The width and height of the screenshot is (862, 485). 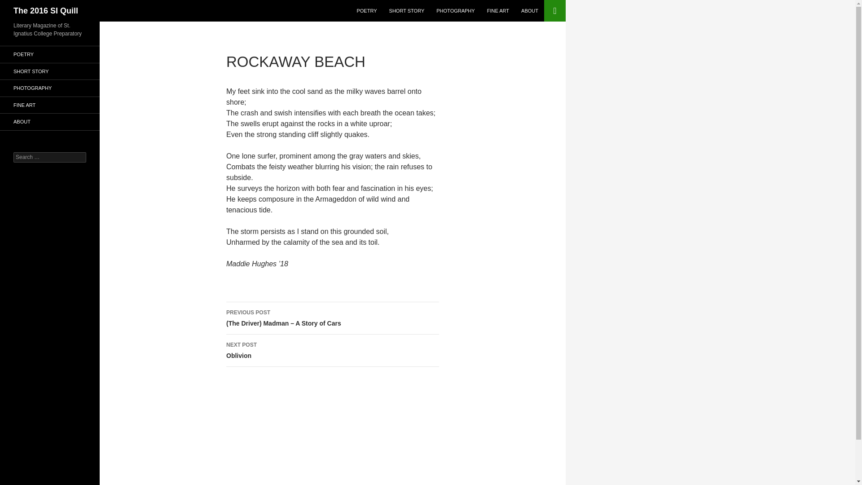 What do you see at coordinates (18, 5) in the screenshot?
I see `SHORT STORY` at bounding box center [18, 5].